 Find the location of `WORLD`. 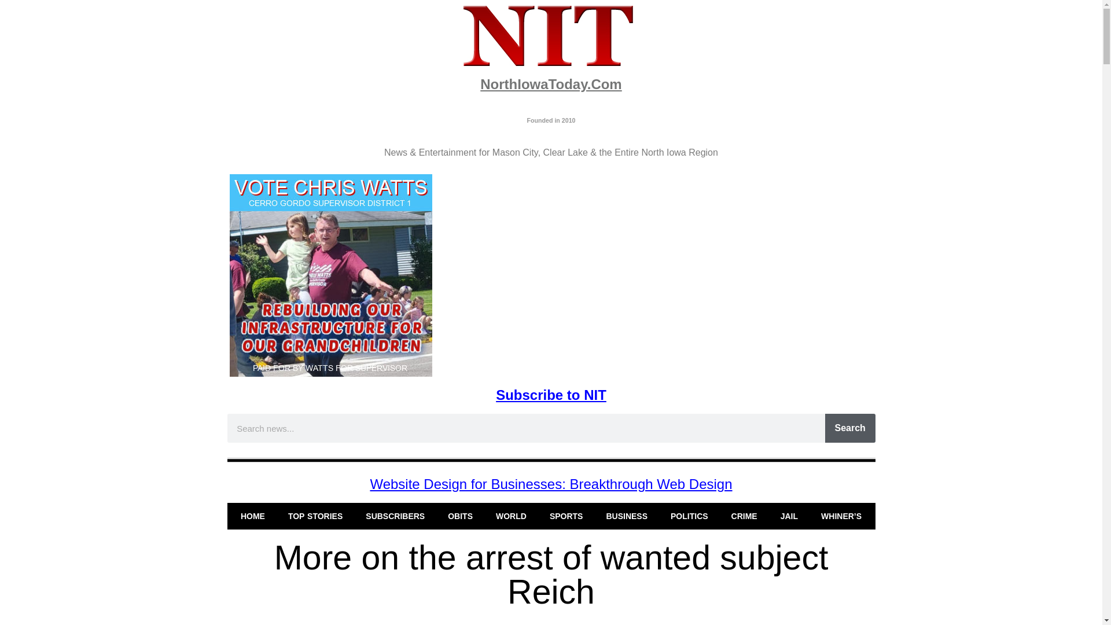

WORLD is located at coordinates (511, 516).